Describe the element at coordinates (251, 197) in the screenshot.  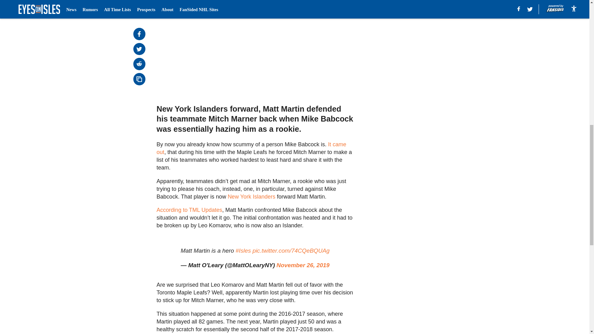
I see `New York Islanders` at that location.